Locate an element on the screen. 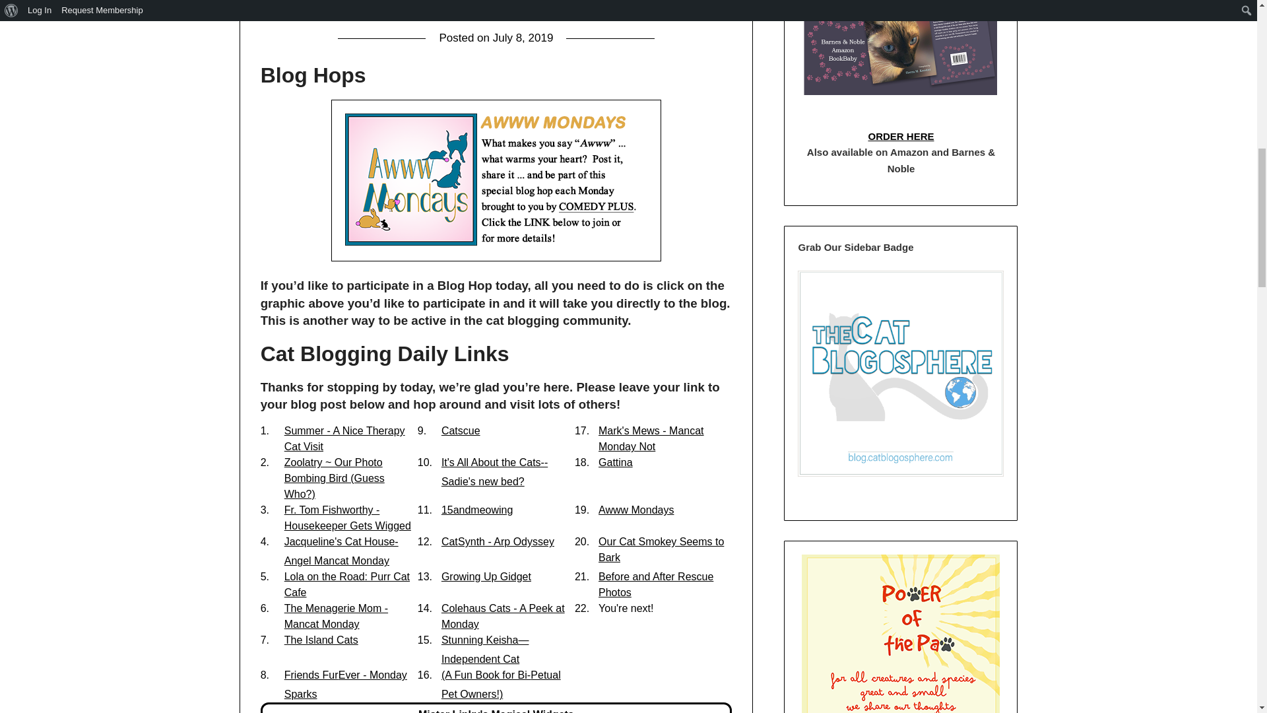 Image resolution: width=1267 pixels, height=713 pixels. Our Cat Smokey Seems to Bark is located at coordinates (661, 549).